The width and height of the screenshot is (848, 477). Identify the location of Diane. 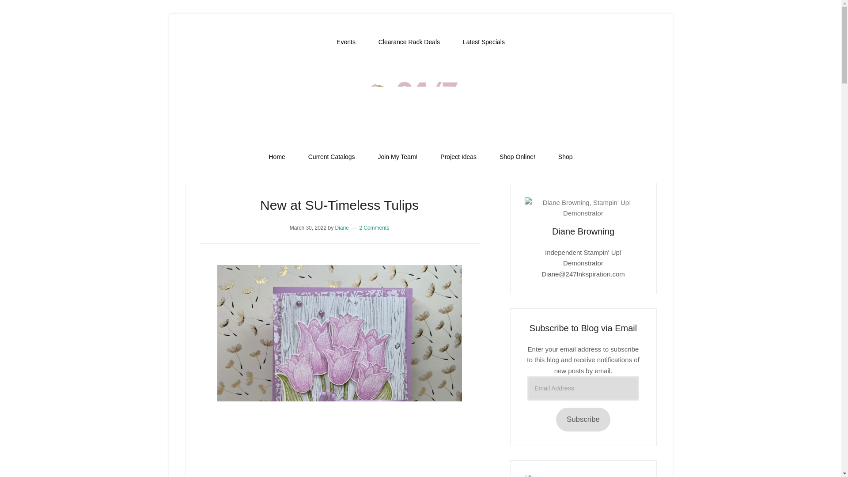
(342, 227).